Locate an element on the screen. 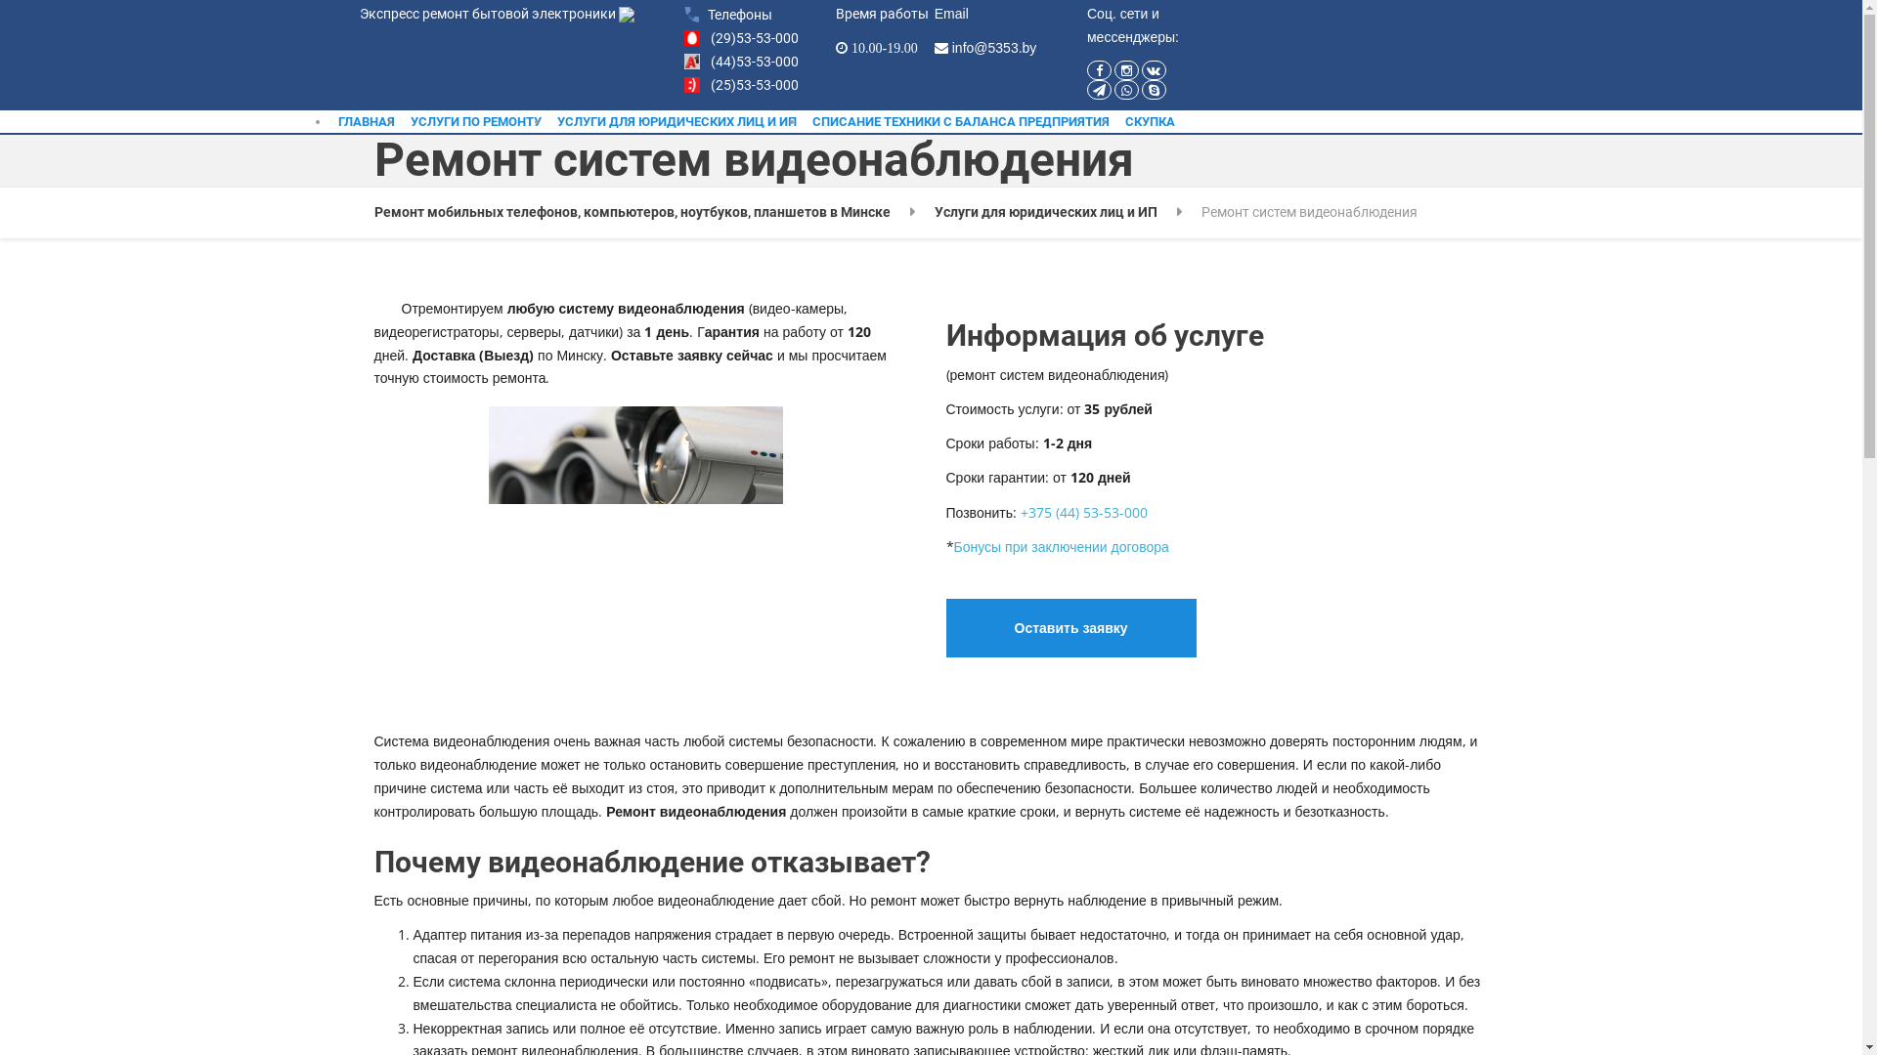  +375 (44) 53-53-000 is located at coordinates (1084, 512).